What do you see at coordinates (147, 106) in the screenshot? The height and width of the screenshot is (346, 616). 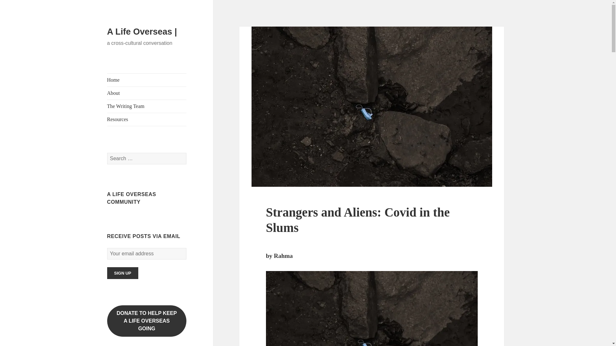 I see `The Writing Team` at bounding box center [147, 106].